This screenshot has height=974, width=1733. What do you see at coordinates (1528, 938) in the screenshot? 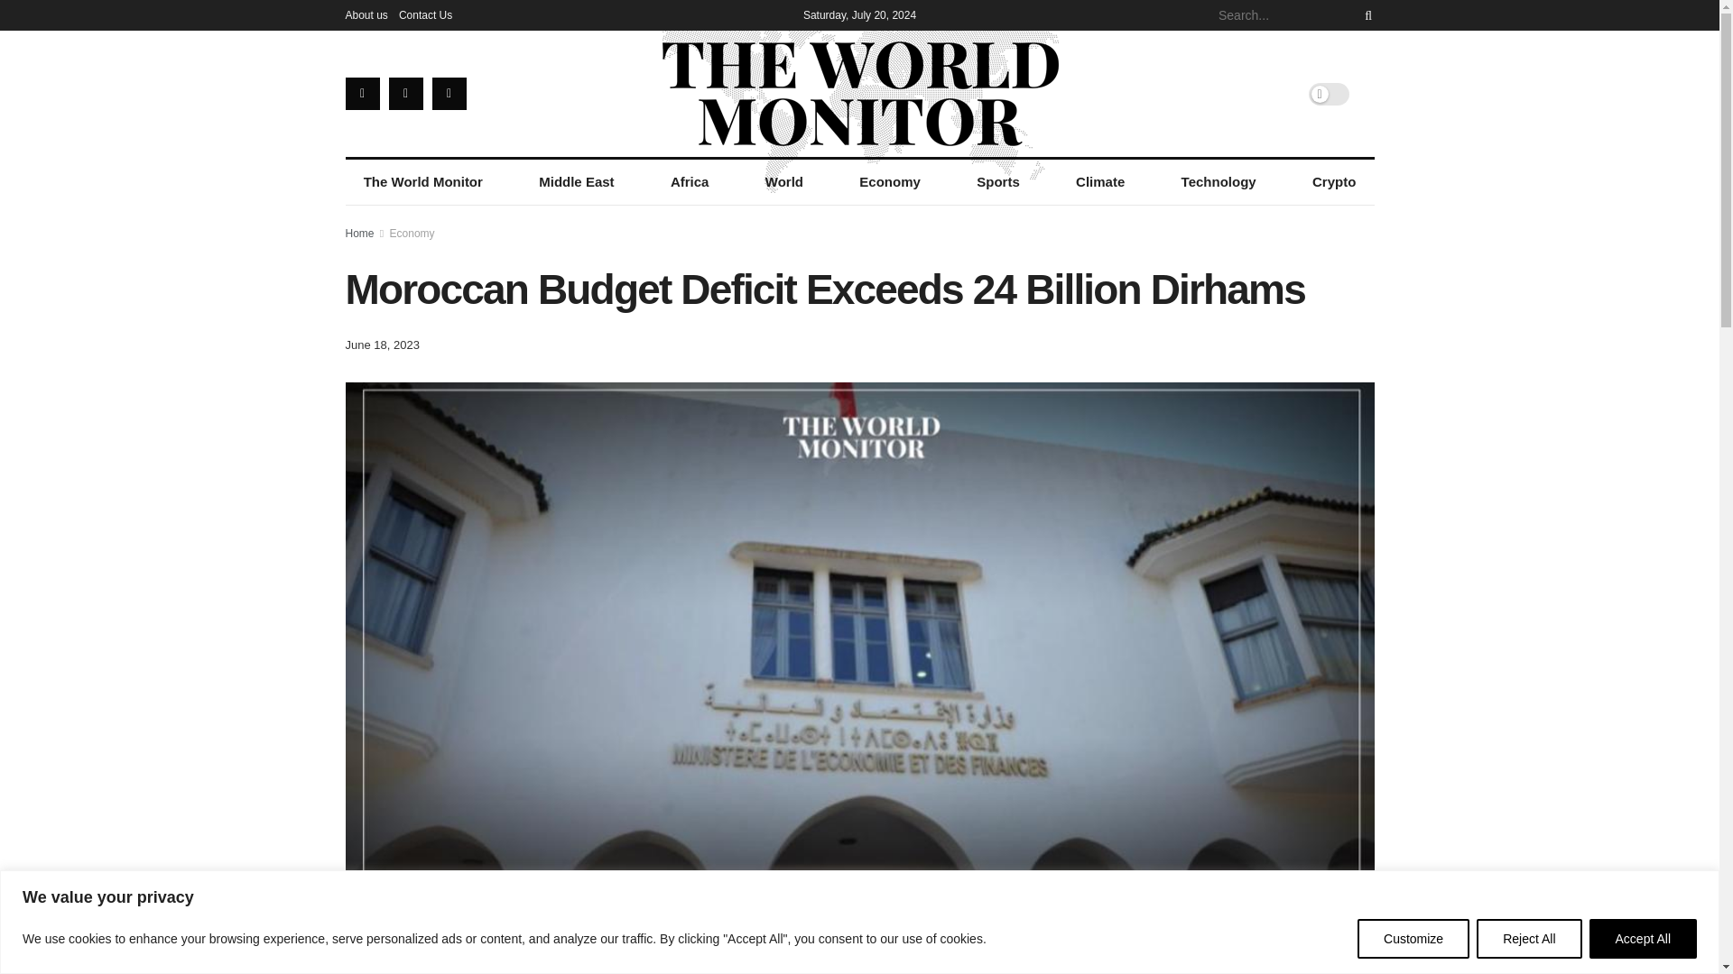
I see `Reject All` at bounding box center [1528, 938].